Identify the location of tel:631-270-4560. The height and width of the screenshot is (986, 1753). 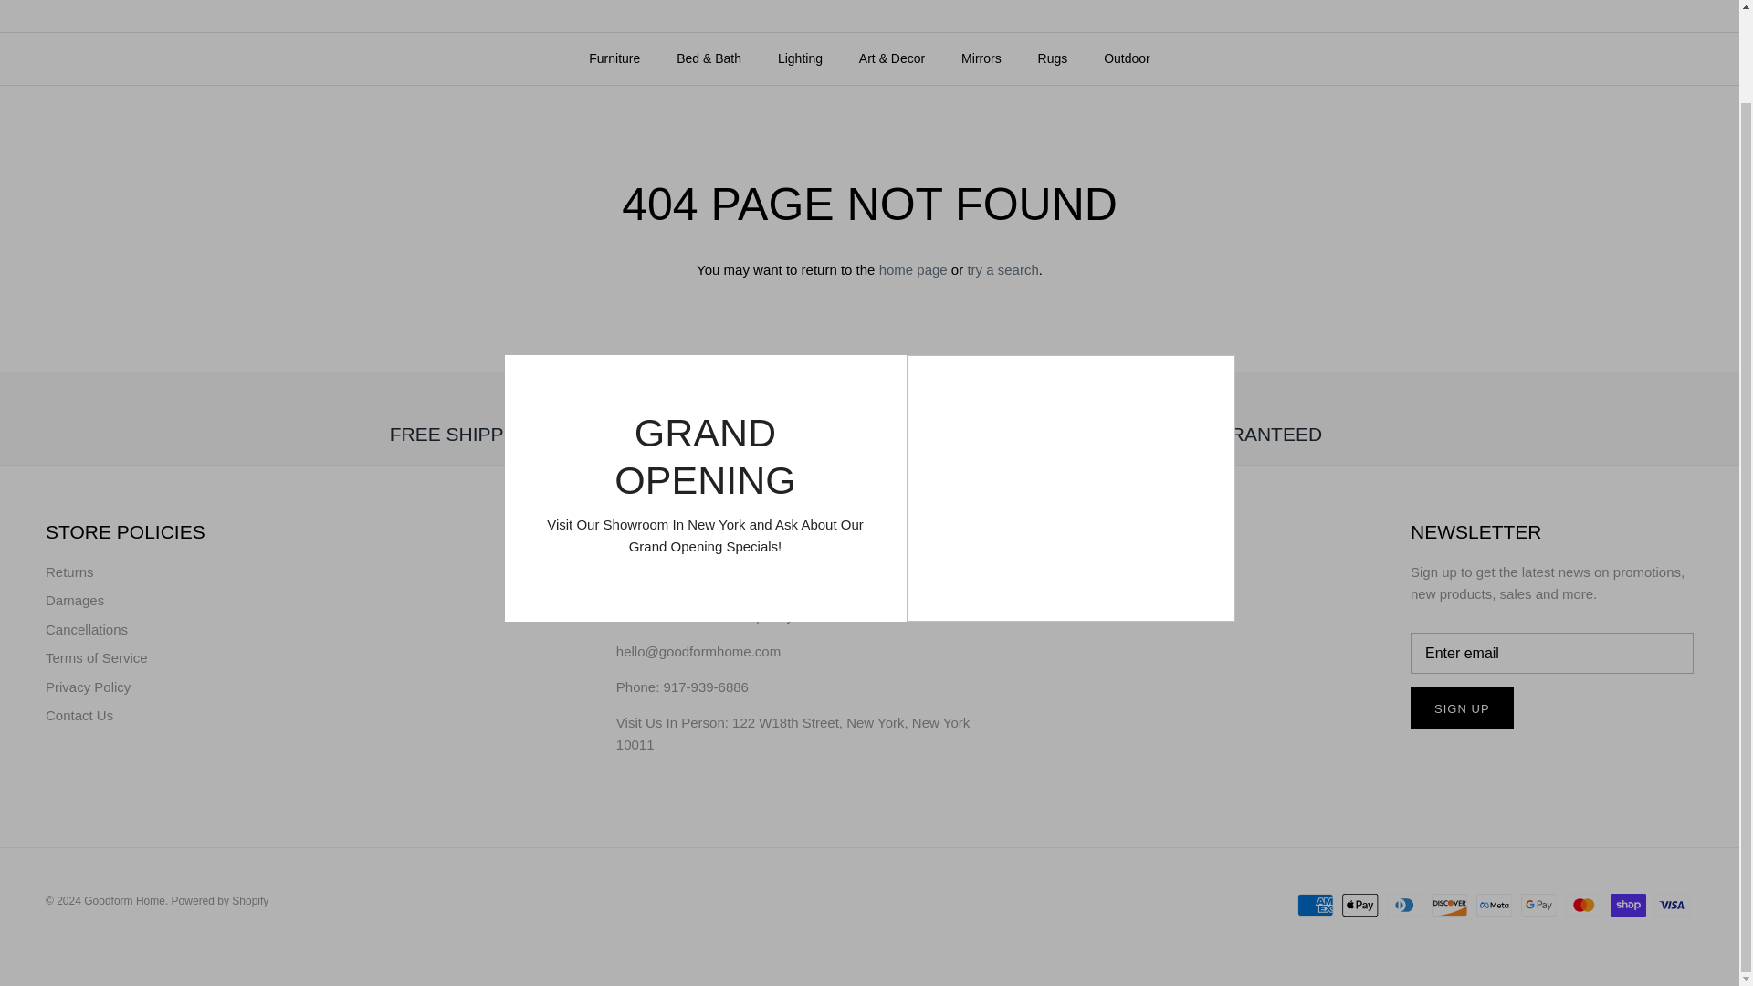
(706, 687).